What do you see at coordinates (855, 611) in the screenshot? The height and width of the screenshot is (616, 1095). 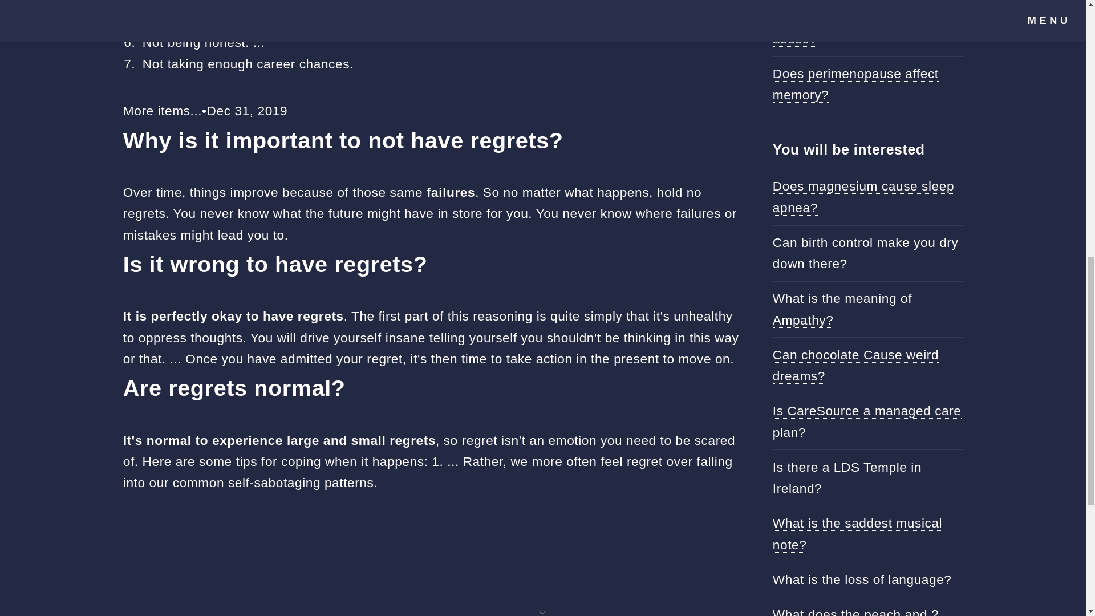 I see `What does the peach and ? mean?` at bounding box center [855, 611].